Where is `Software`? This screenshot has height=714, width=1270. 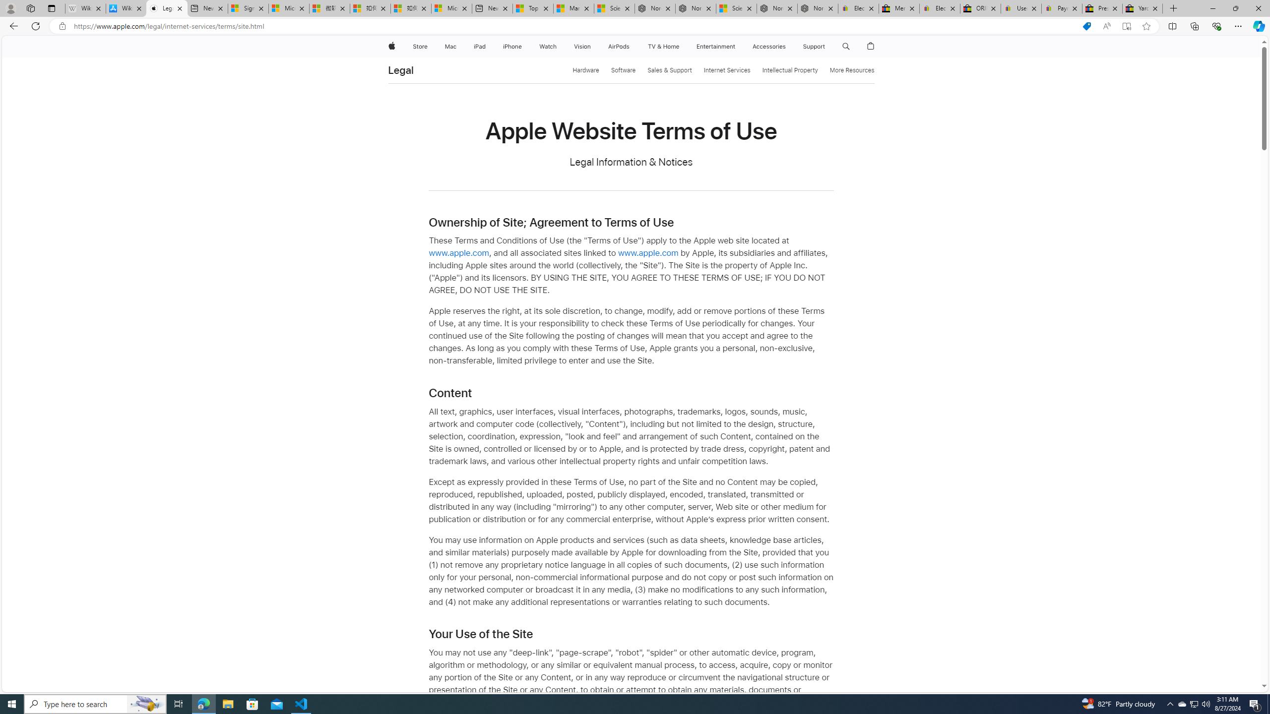 Software is located at coordinates (623, 70).